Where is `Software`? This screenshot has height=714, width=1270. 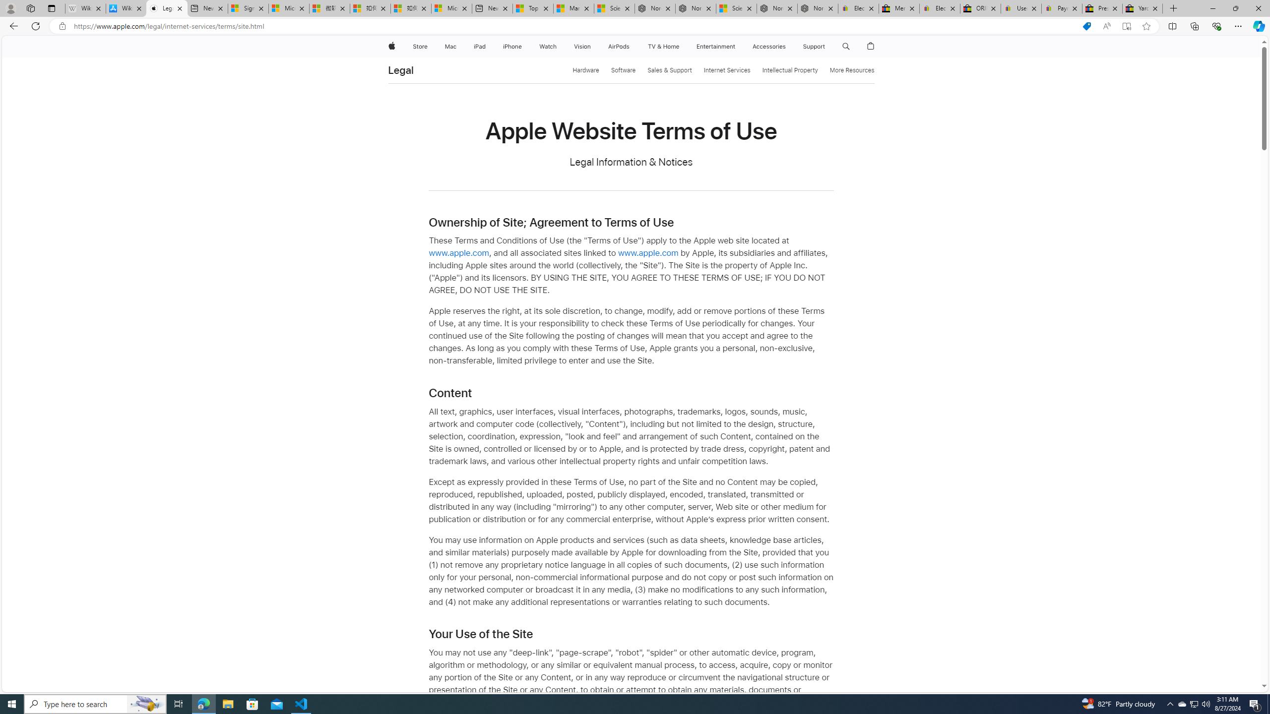 Software is located at coordinates (623, 70).